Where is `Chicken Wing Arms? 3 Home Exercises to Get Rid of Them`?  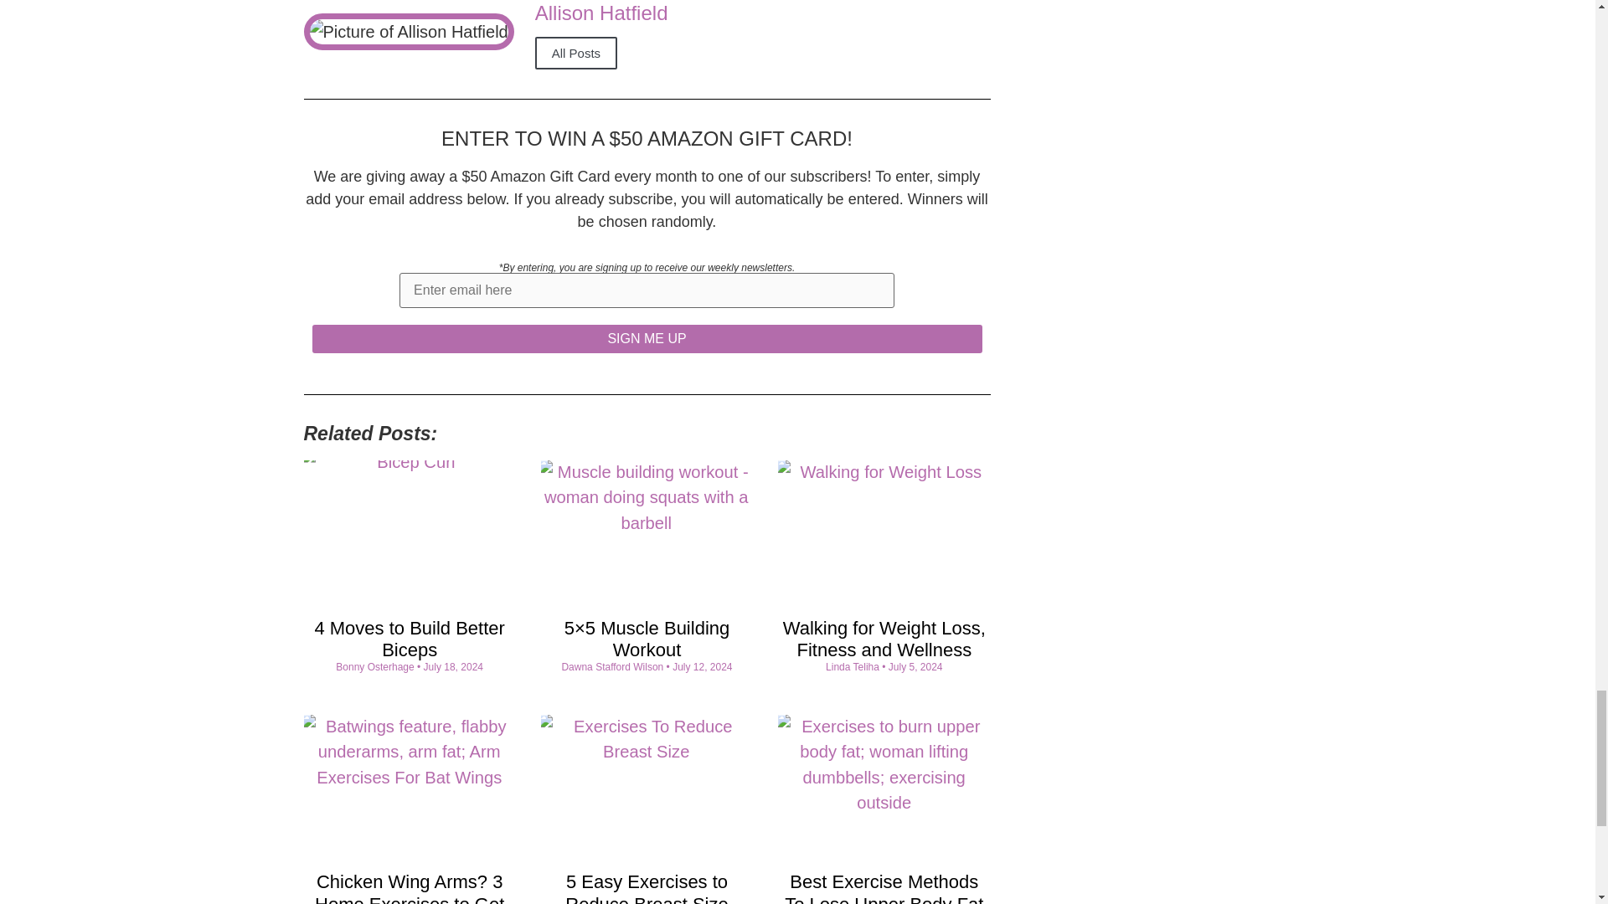
Chicken Wing Arms? 3 Home Exercises to Get Rid of Them is located at coordinates (410, 887).